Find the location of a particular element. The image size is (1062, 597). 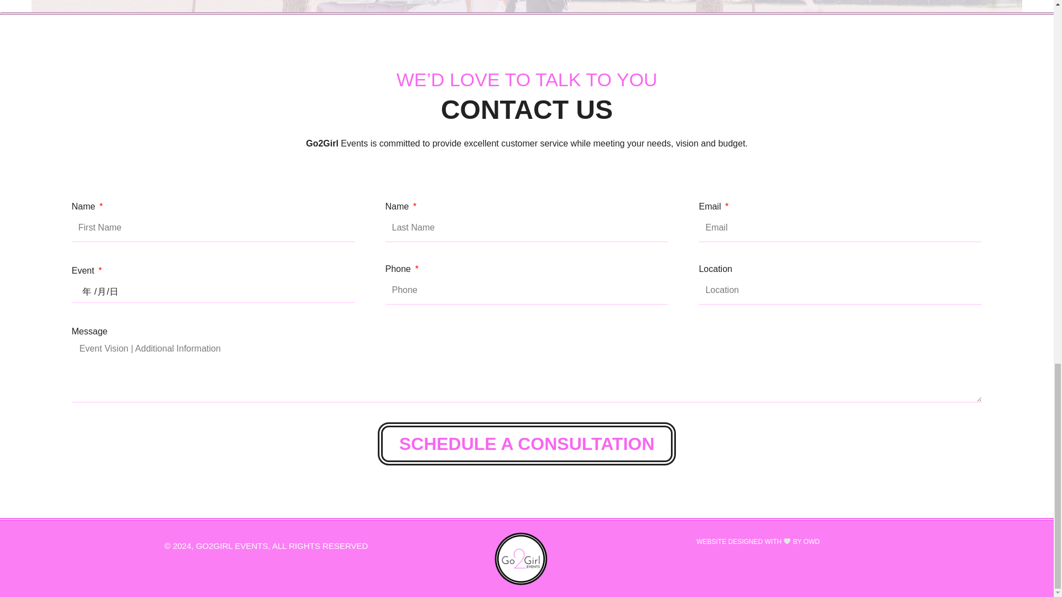

WEBSITE DESIGNED WITH BY OWD is located at coordinates (758, 542).